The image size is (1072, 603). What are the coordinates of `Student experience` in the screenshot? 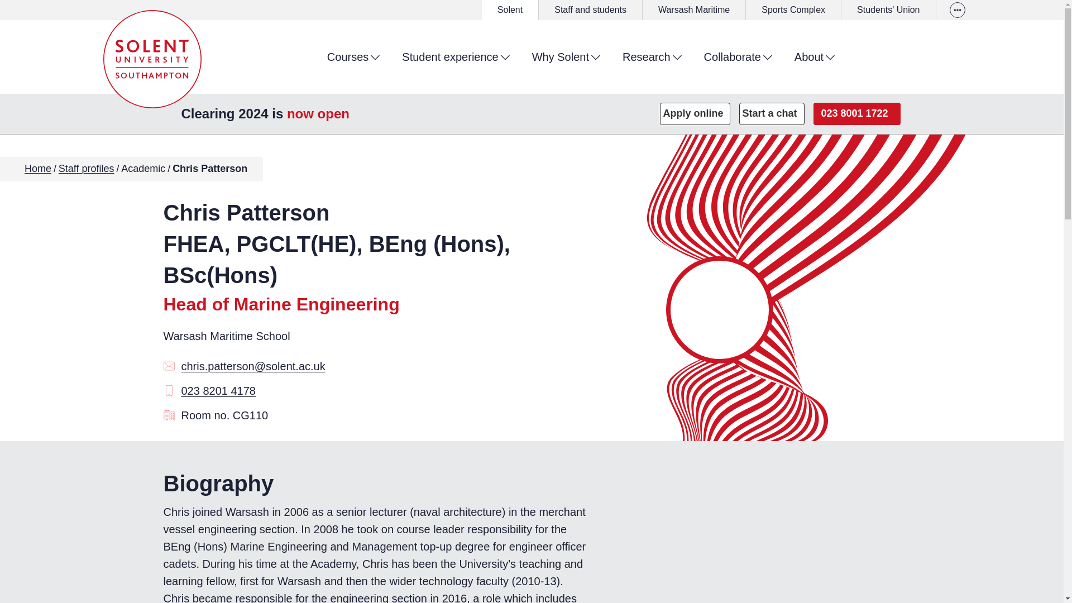 It's located at (456, 56).